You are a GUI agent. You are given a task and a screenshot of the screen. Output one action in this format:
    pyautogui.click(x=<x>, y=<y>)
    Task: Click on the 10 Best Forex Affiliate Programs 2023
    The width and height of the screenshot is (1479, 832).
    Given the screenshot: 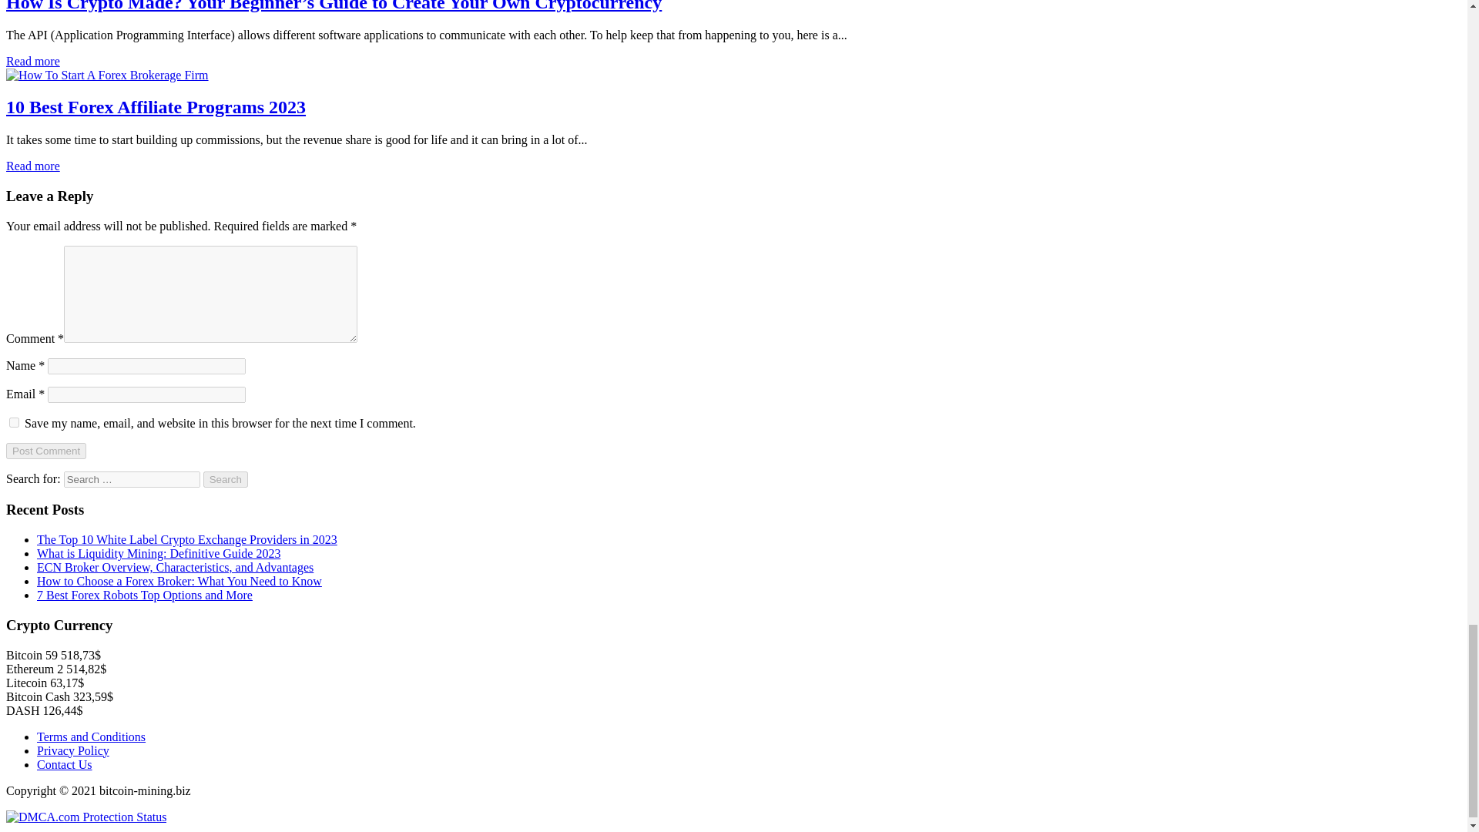 What is the action you would take?
    pyautogui.click(x=106, y=74)
    